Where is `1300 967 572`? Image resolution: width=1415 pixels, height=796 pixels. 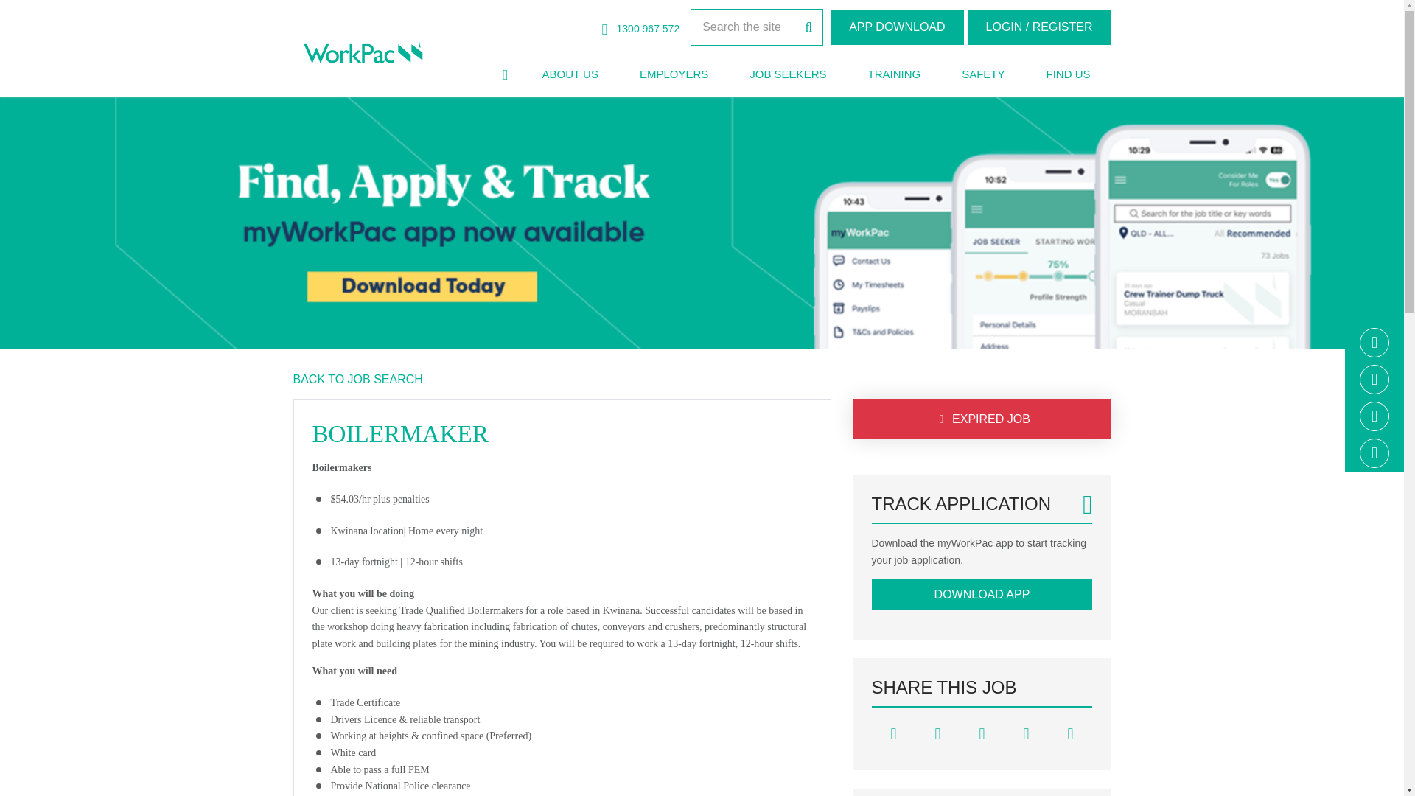 1300 967 572 is located at coordinates (641, 29).